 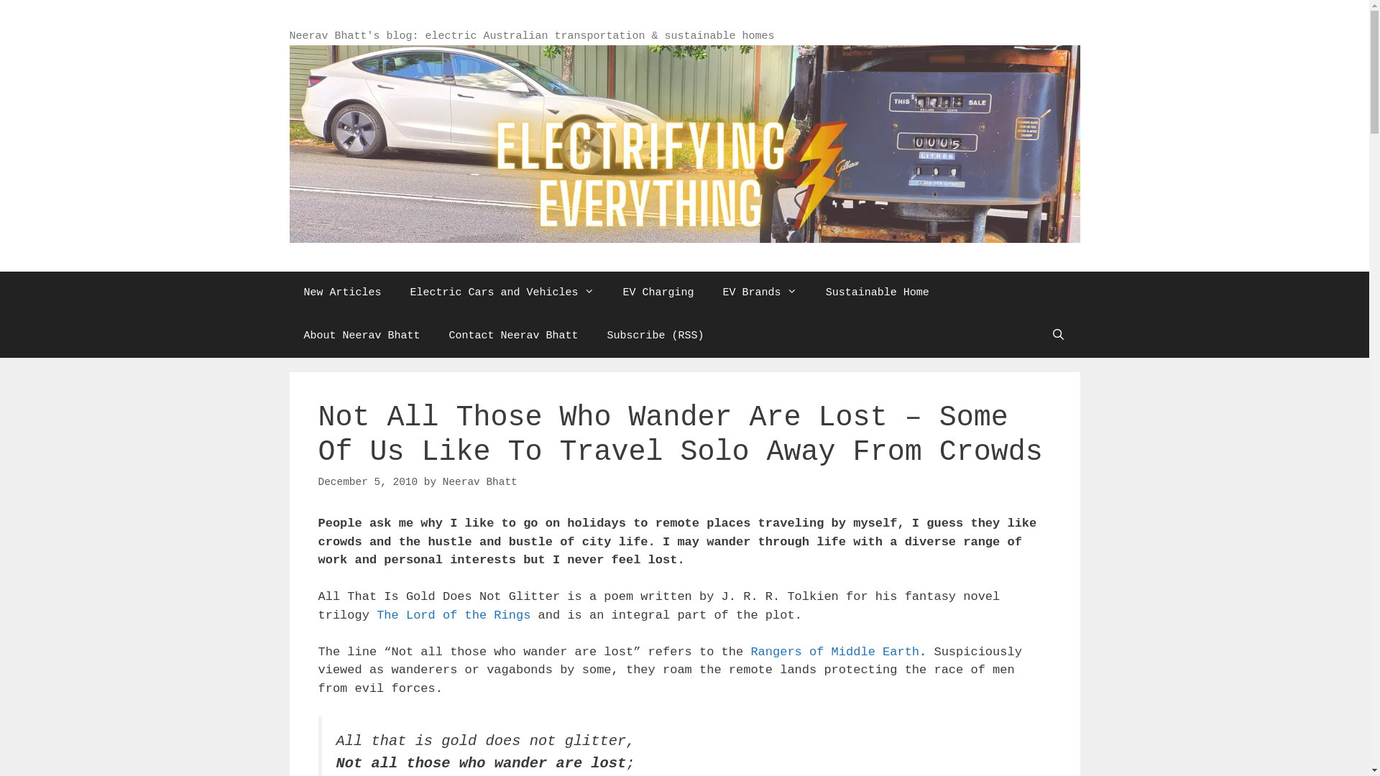 What do you see at coordinates (514, 336) in the screenshot?
I see `Contact Neerav Bhatt` at bounding box center [514, 336].